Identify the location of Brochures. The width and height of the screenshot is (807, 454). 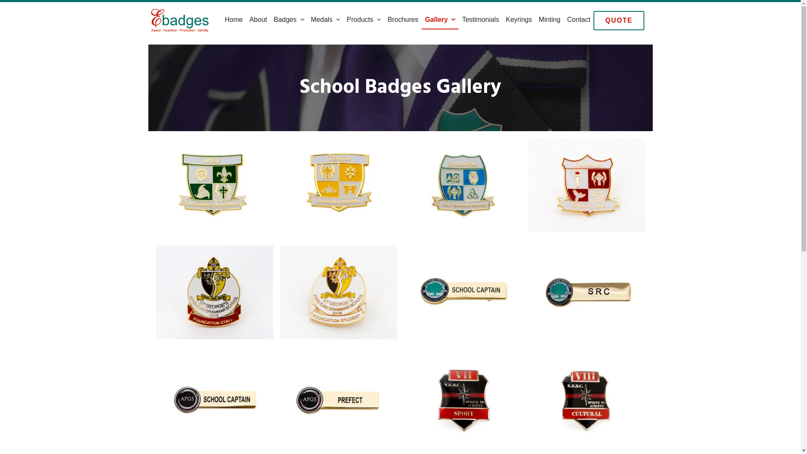
(403, 20).